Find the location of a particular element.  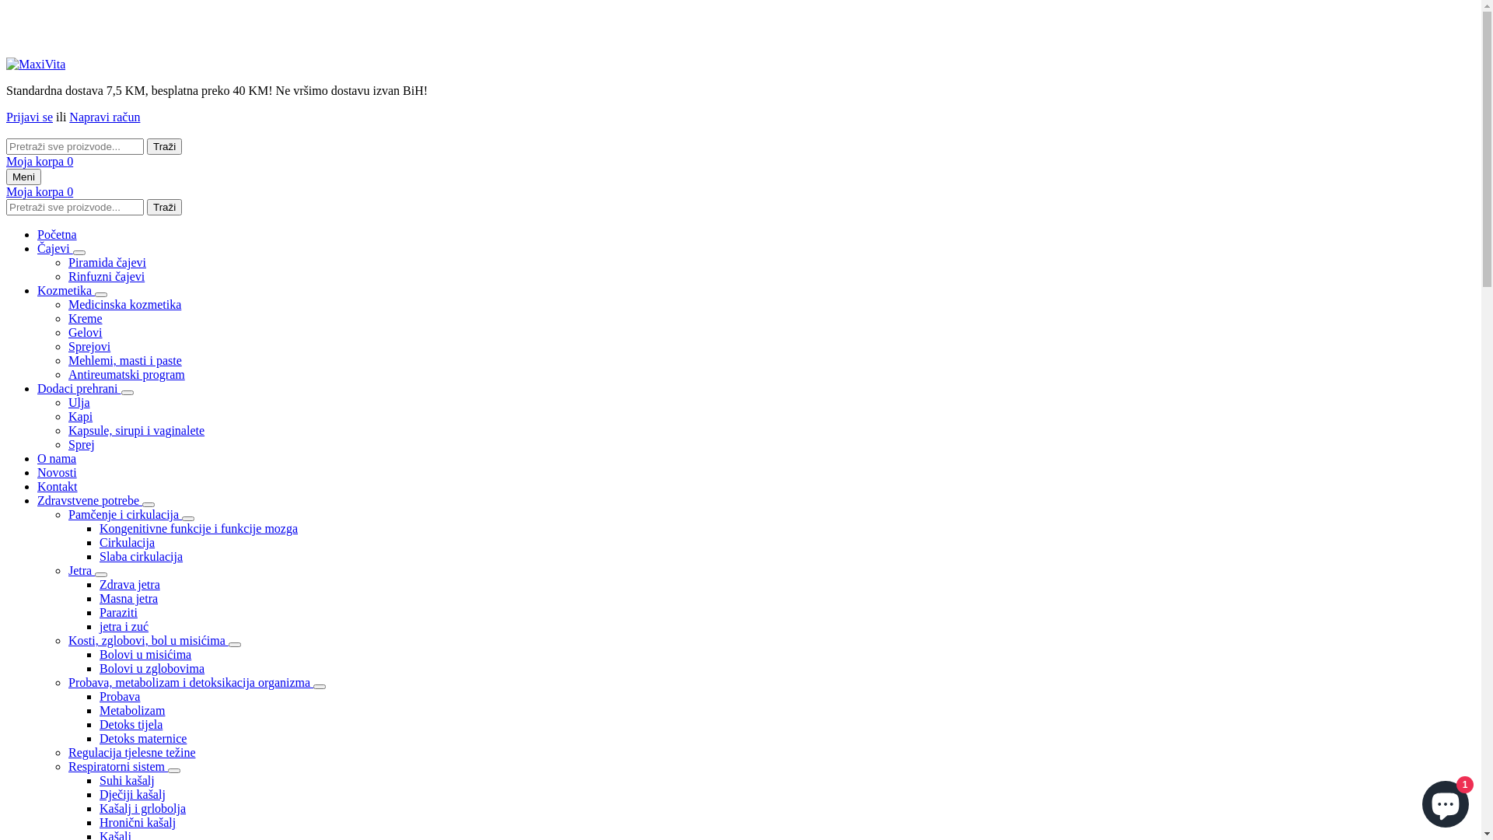

Antireumatski program is located at coordinates (127, 375).